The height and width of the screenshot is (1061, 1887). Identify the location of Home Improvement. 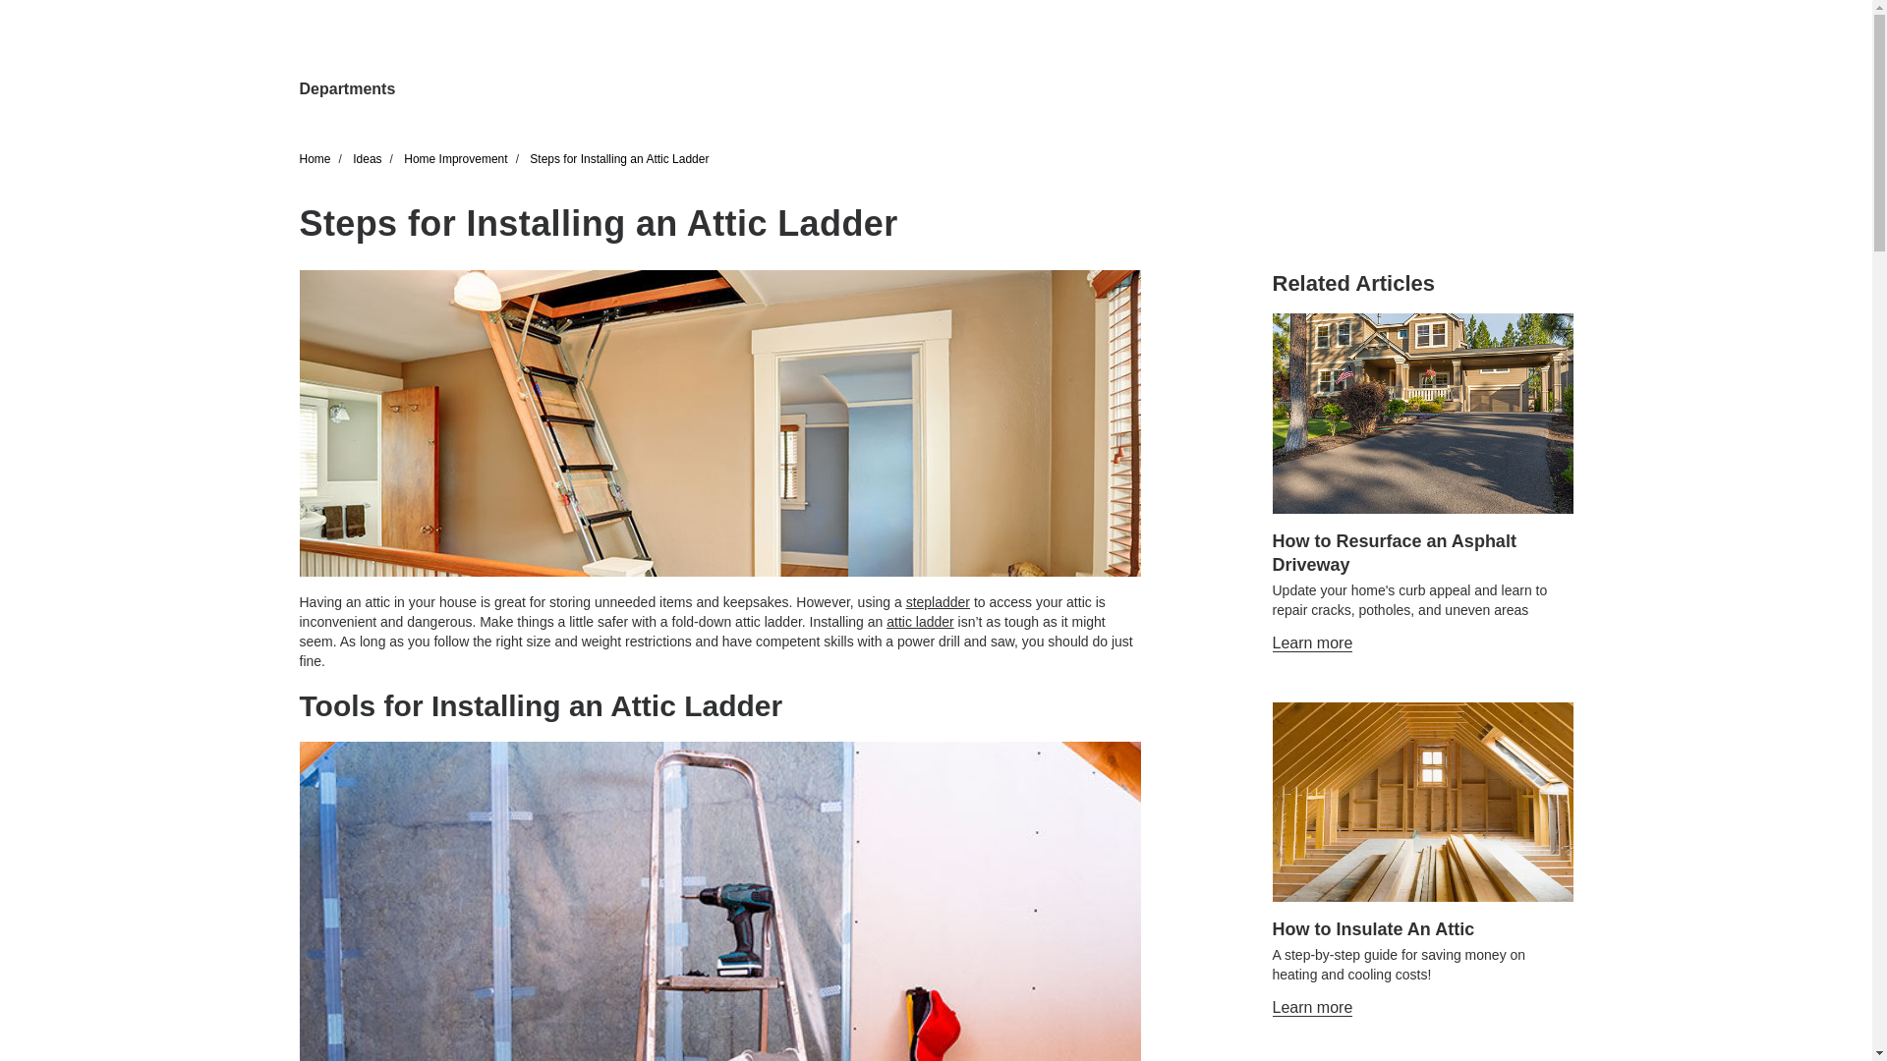
(455, 159).